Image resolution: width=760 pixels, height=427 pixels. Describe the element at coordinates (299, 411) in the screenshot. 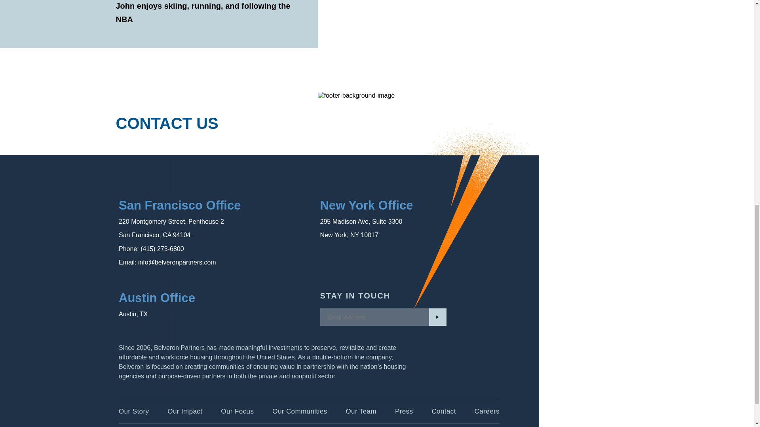

I see `Our Communities` at that location.